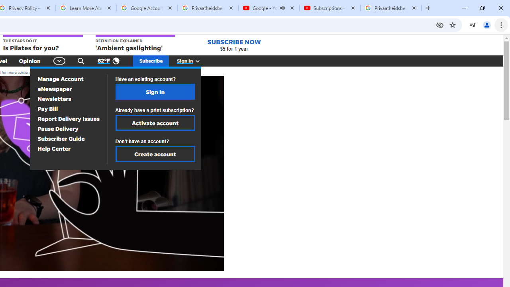 The height and width of the screenshot is (287, 510). Describe the element at coordinates (155, 154) in the screenshot. I see `Create account` at that location.